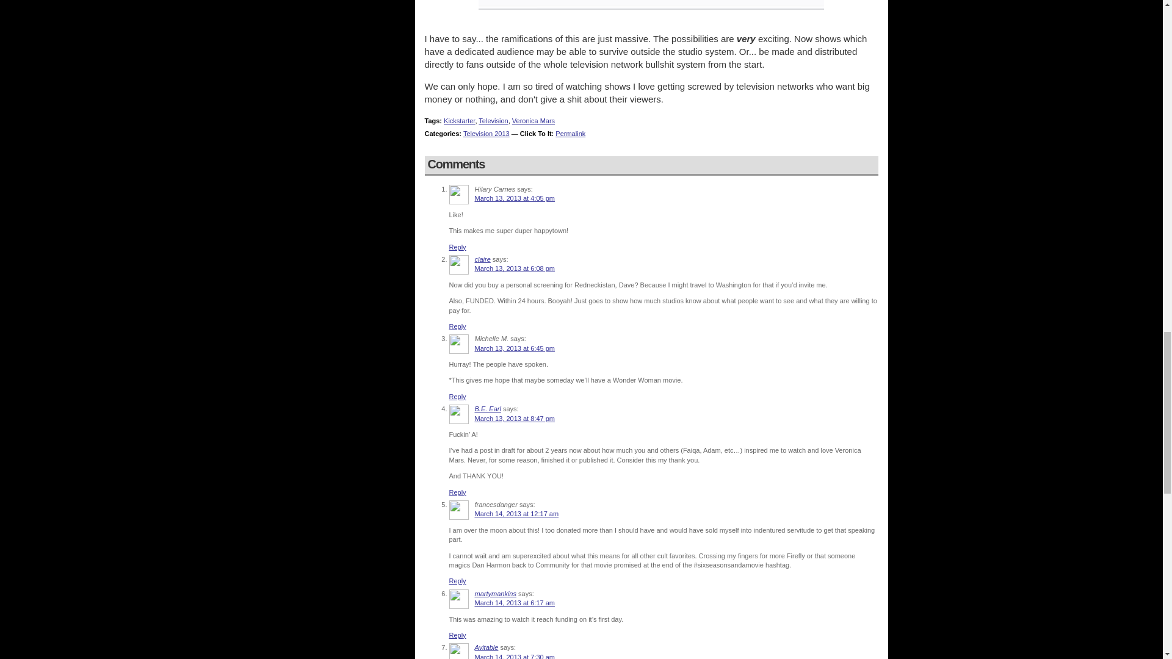 The height and width of the screenshot is (659, 1172). What do you see at coordinates (459, 121) in the screenshot?
I see `Kickstarter` at bounding box center [459, 121].